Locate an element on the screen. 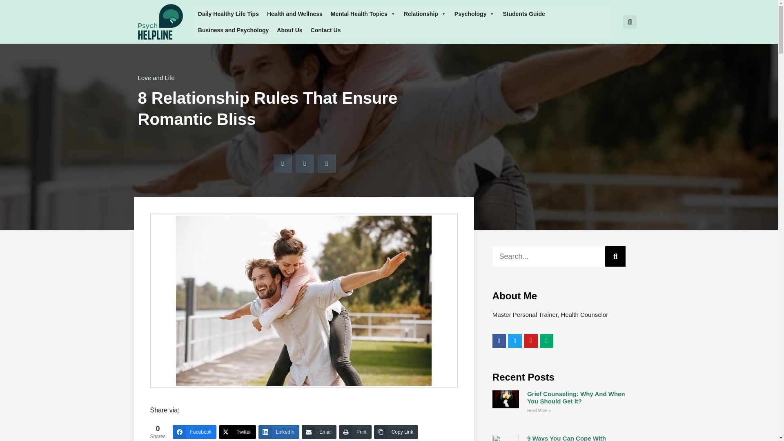 This screenshot has width=784, height=441. Copy Link is located at coordinates (396, 432).